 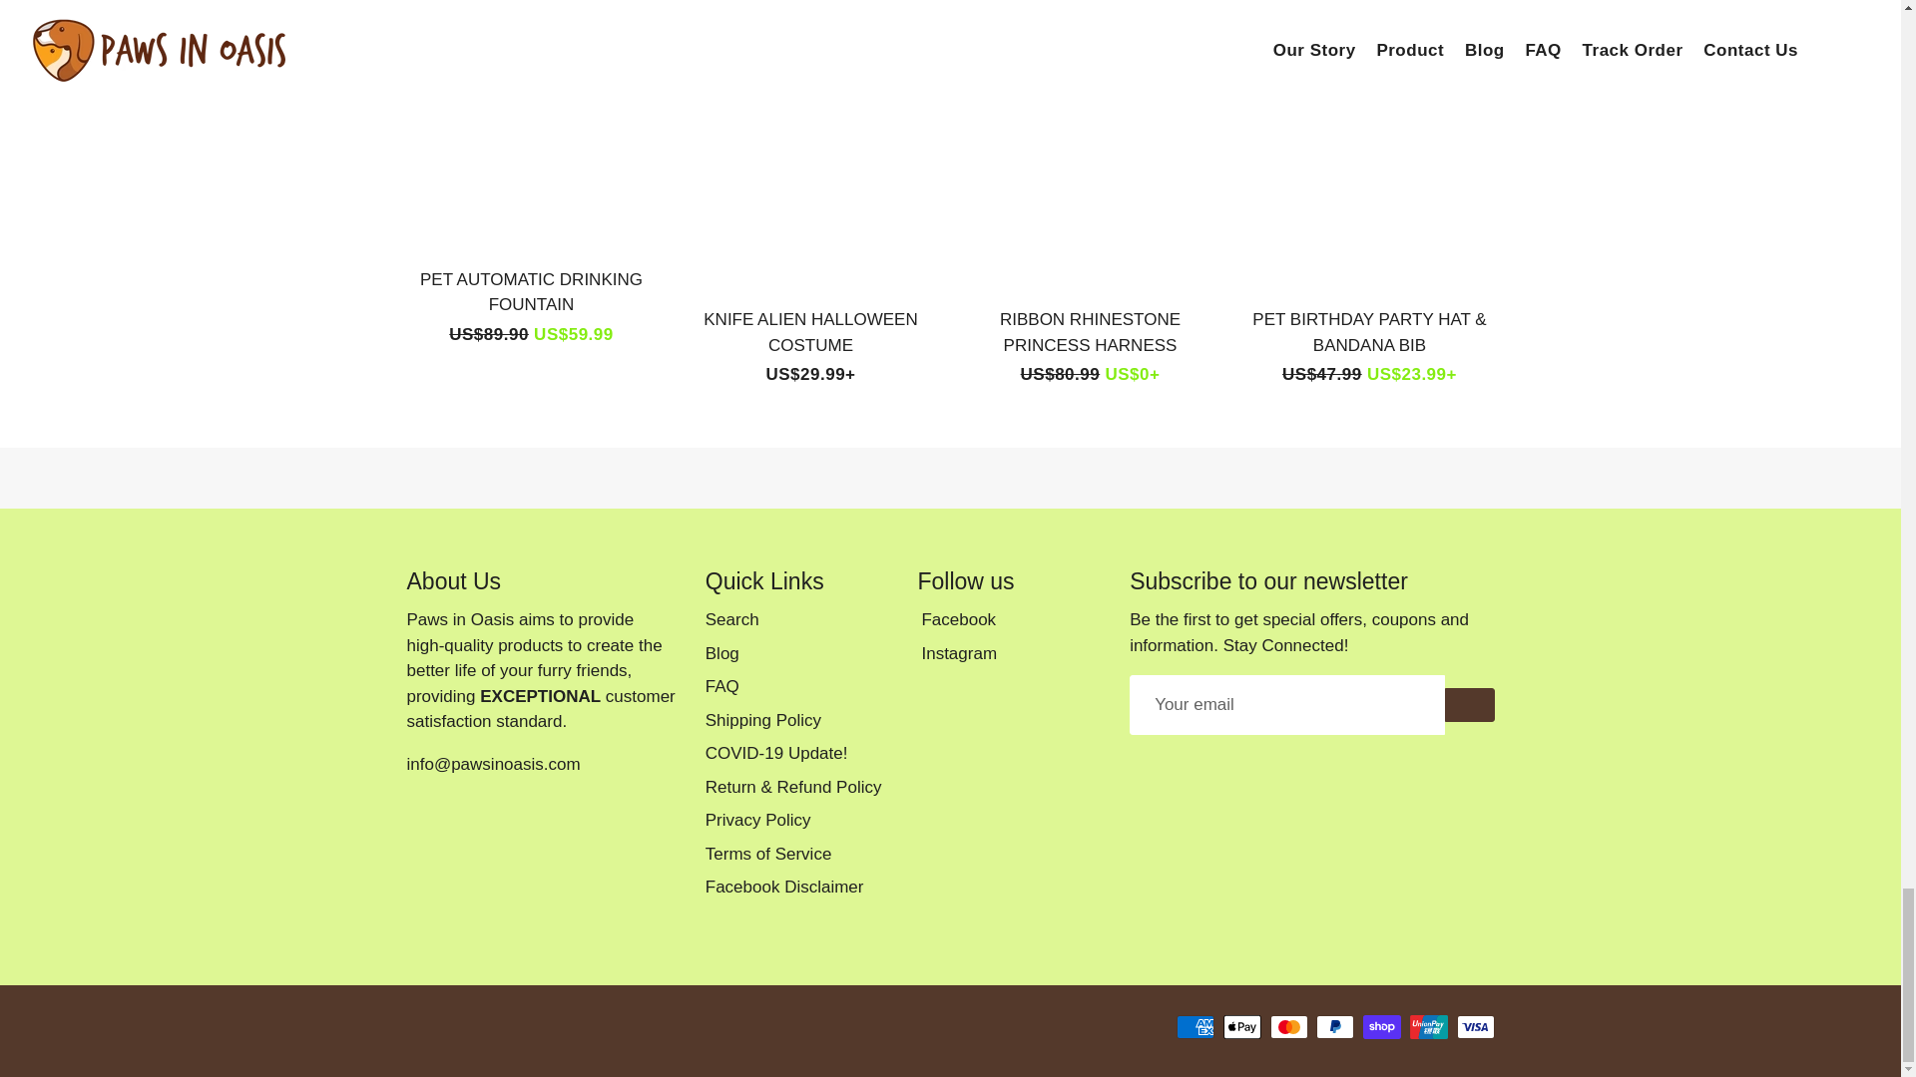 What do you see at coordinates (1381, 1027) in the screenshot?
I see `Shop Pay` at bounding box center [1381, 1027].